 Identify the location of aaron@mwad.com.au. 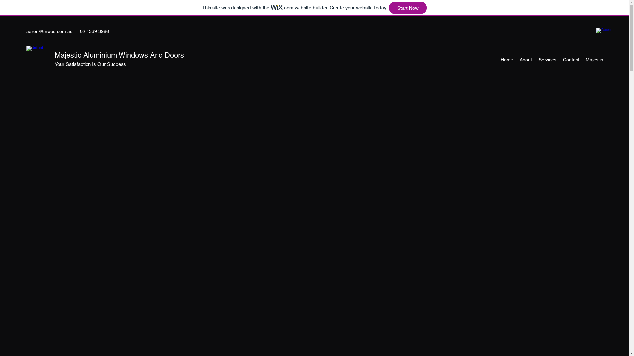
(50, 31).